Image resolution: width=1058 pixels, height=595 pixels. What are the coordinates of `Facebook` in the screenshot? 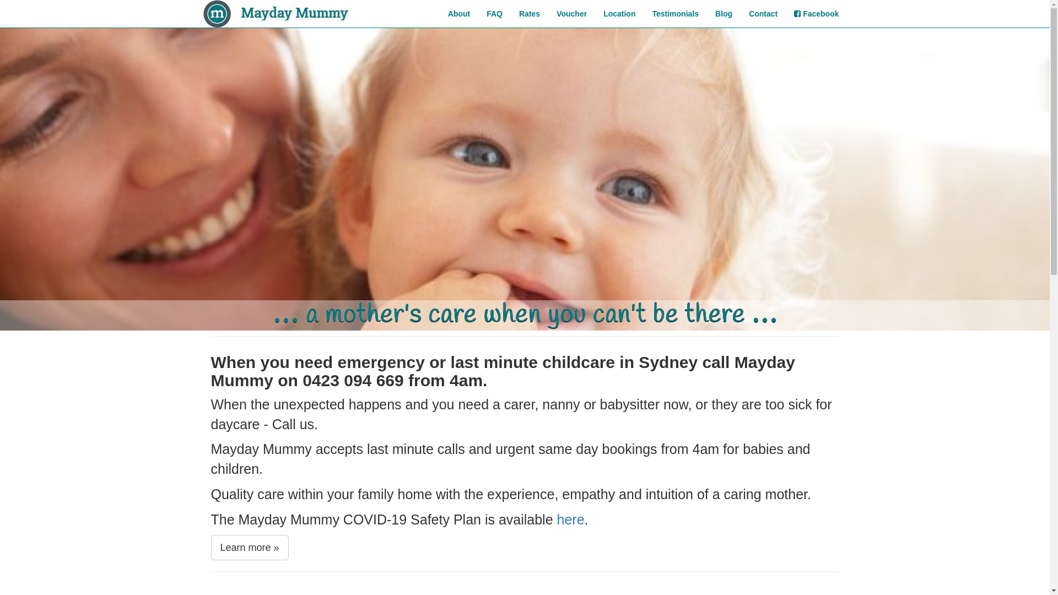 It's located at (817, 14).